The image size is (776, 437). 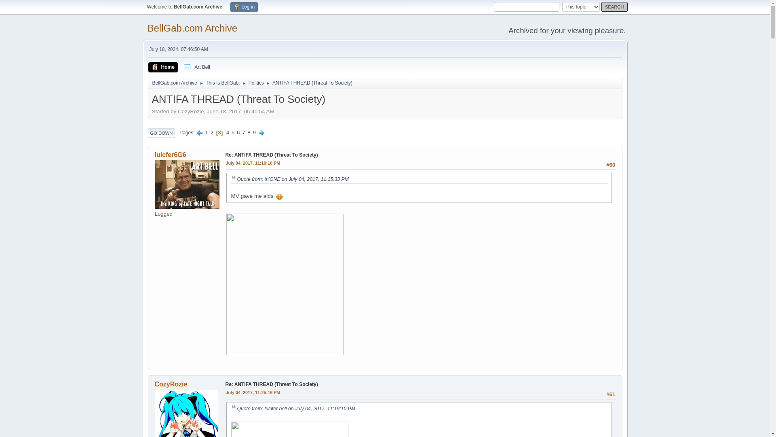 What do you see at coordinates (249, 132) in the screenshot?
I see `8` at bounding box center [249, 132].